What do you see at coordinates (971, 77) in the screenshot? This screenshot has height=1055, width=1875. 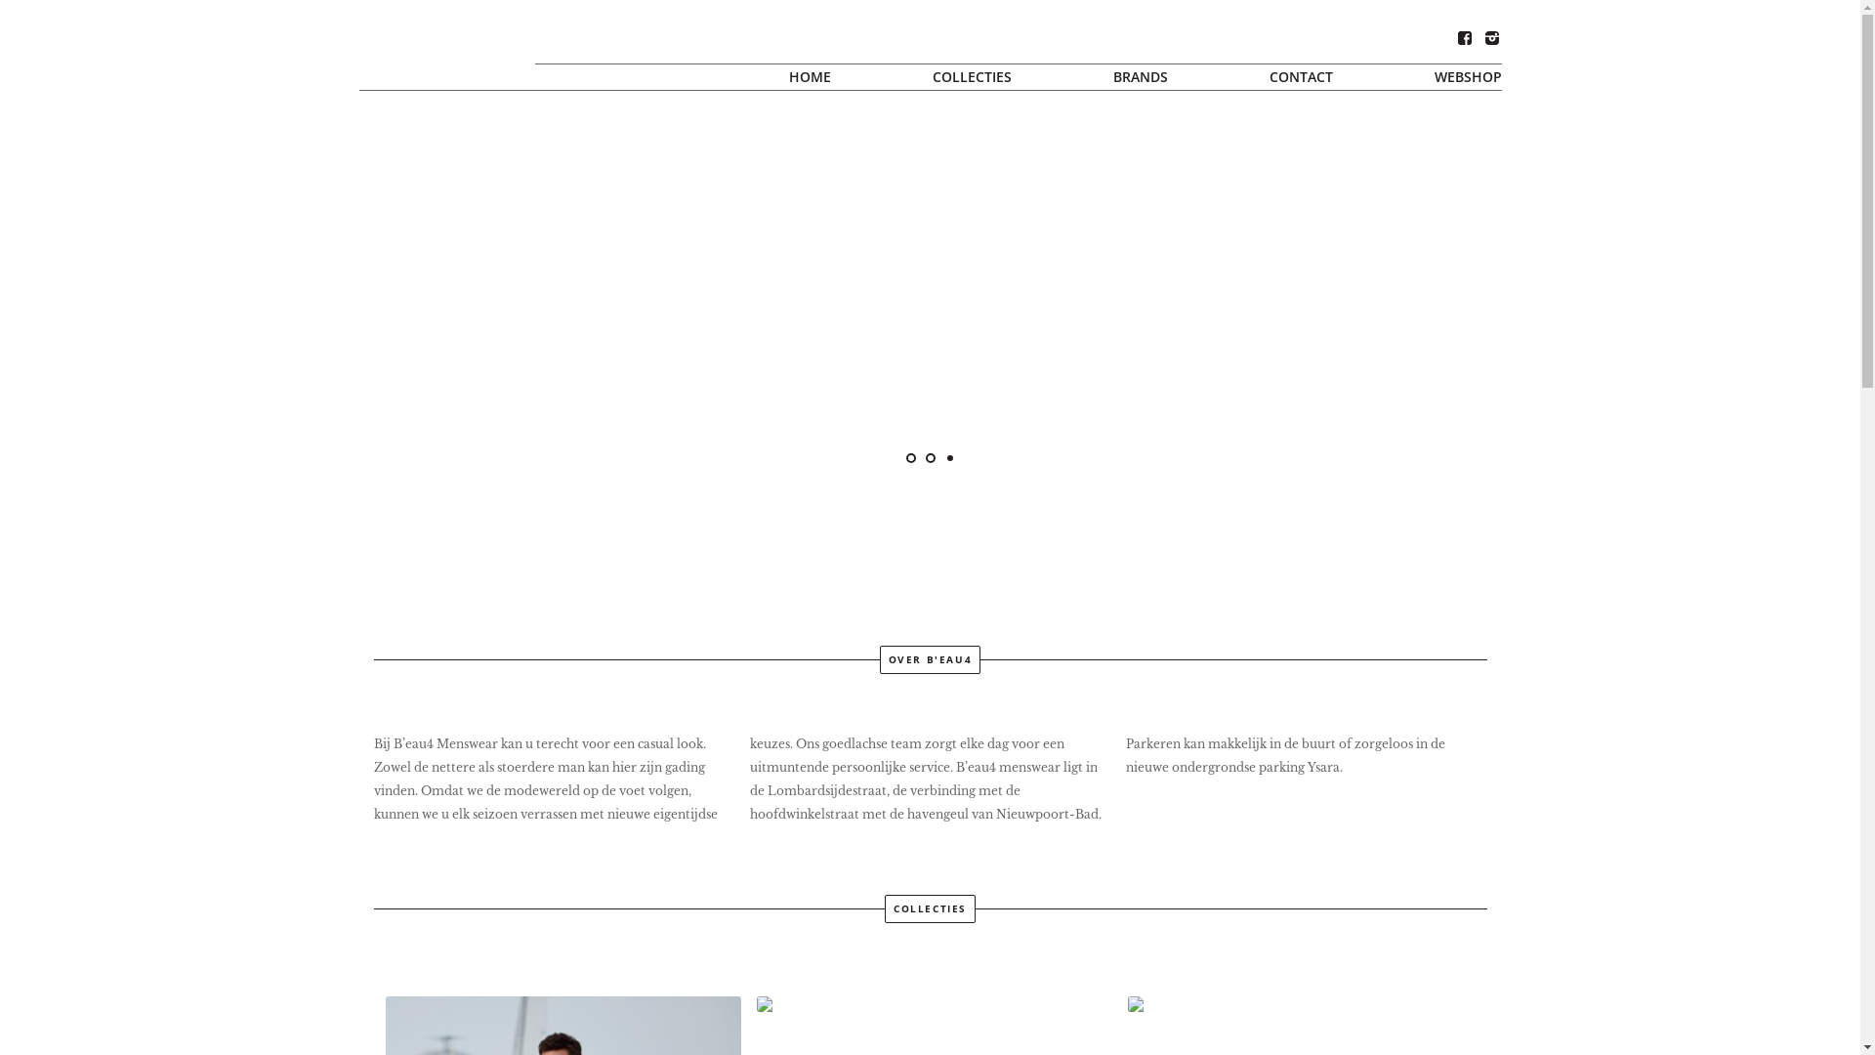 I see `COLLECTIES` at bounding box center [971, 77].